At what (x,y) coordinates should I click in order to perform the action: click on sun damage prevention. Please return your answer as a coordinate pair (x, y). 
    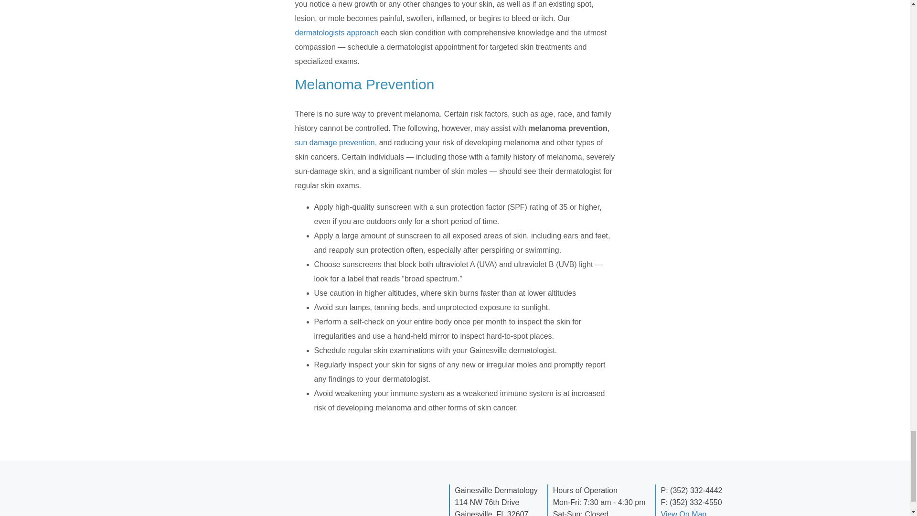
    Looking at the image, I should click on (335, 142).